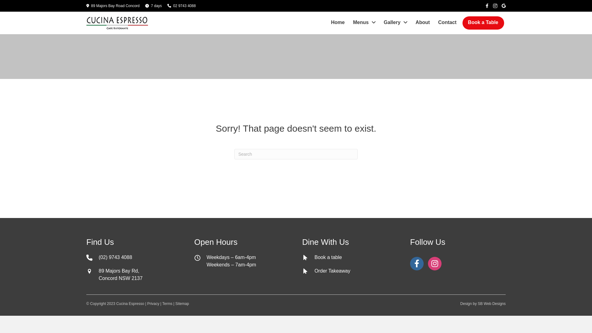 This screenshot has width=592, height=333. What do you see at coordinates (338, 23) in the screenshot?
I see `Home` at bounding box center [338, 23].